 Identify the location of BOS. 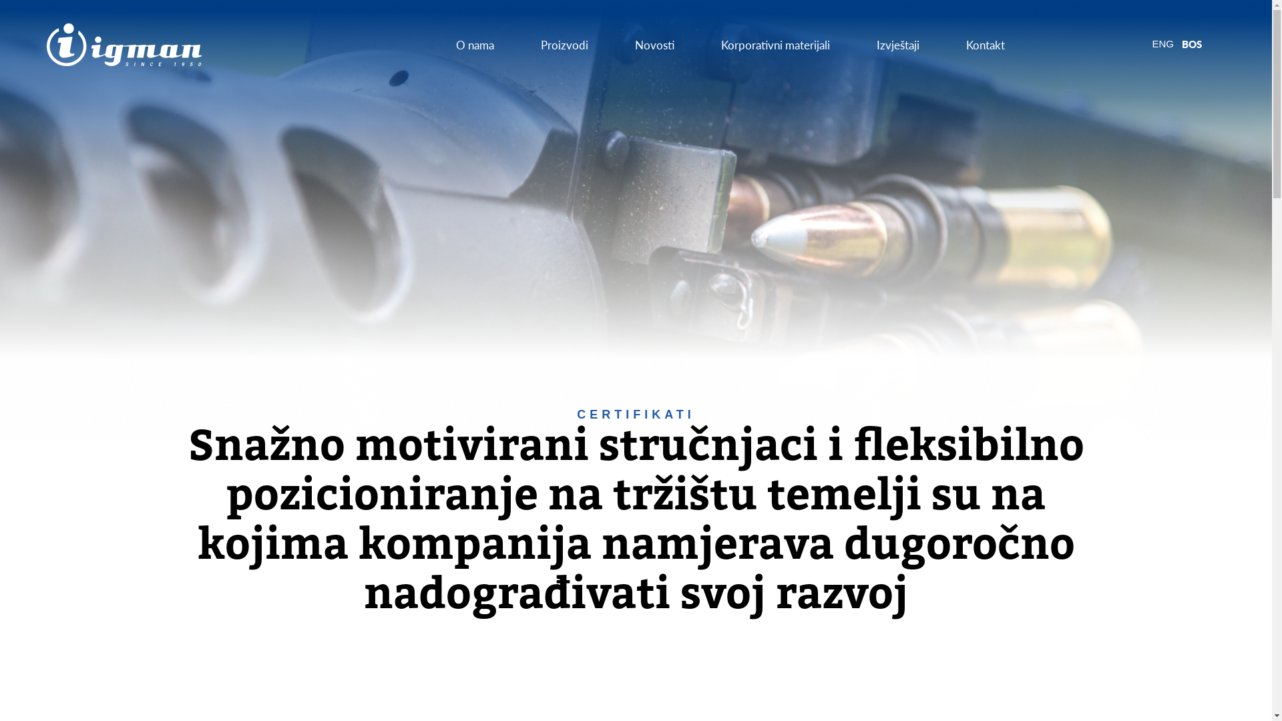
(1192, 45).